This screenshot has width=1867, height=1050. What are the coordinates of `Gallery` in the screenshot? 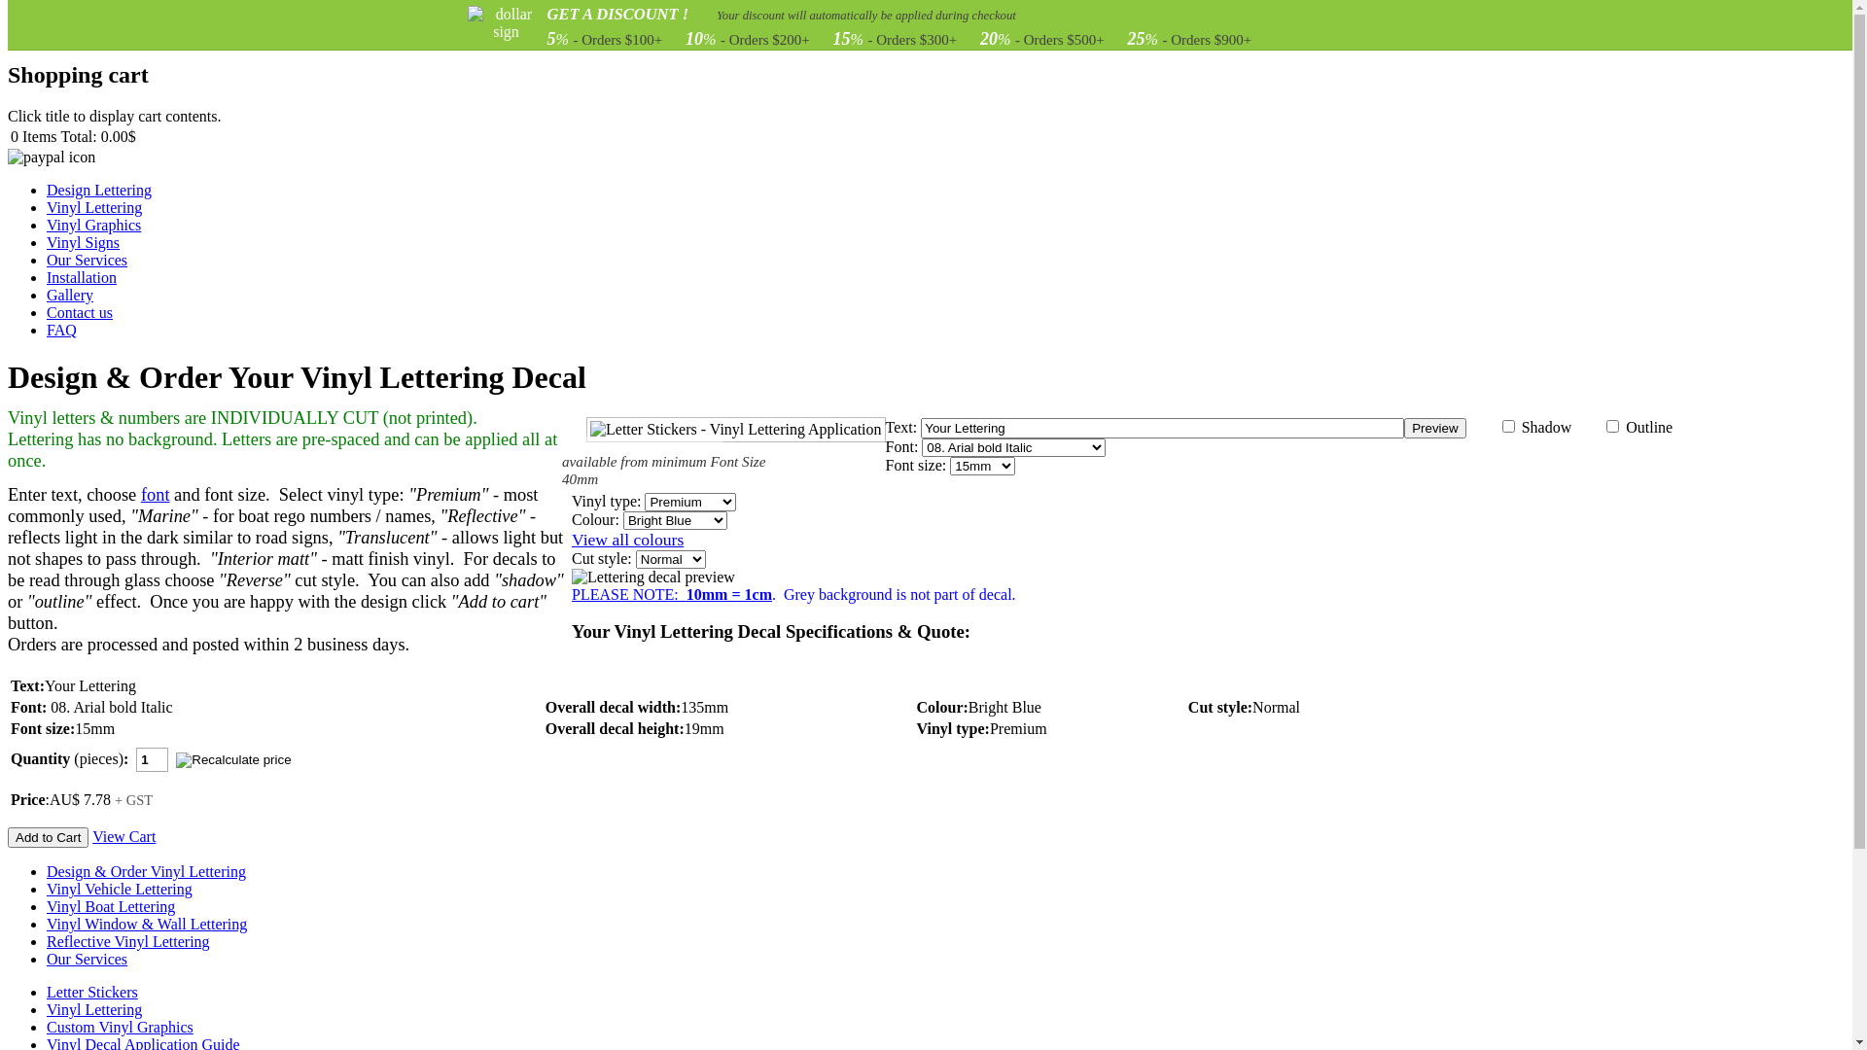 It's located at (70, 295).